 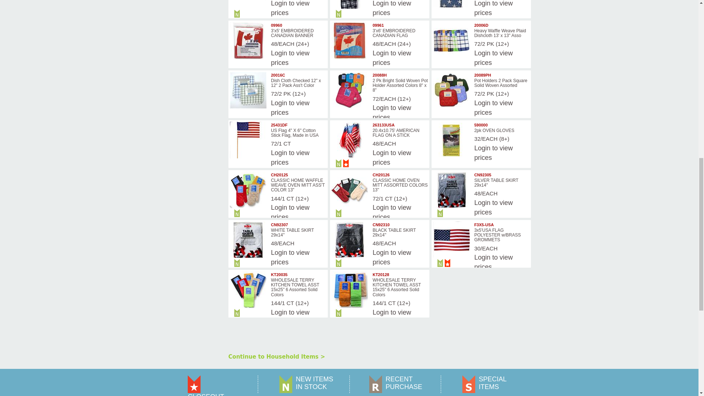 I want to click on Wholesale 6PK YELLOW DUSTING CLOTH 25x40CM, so click(x=248, y=4).